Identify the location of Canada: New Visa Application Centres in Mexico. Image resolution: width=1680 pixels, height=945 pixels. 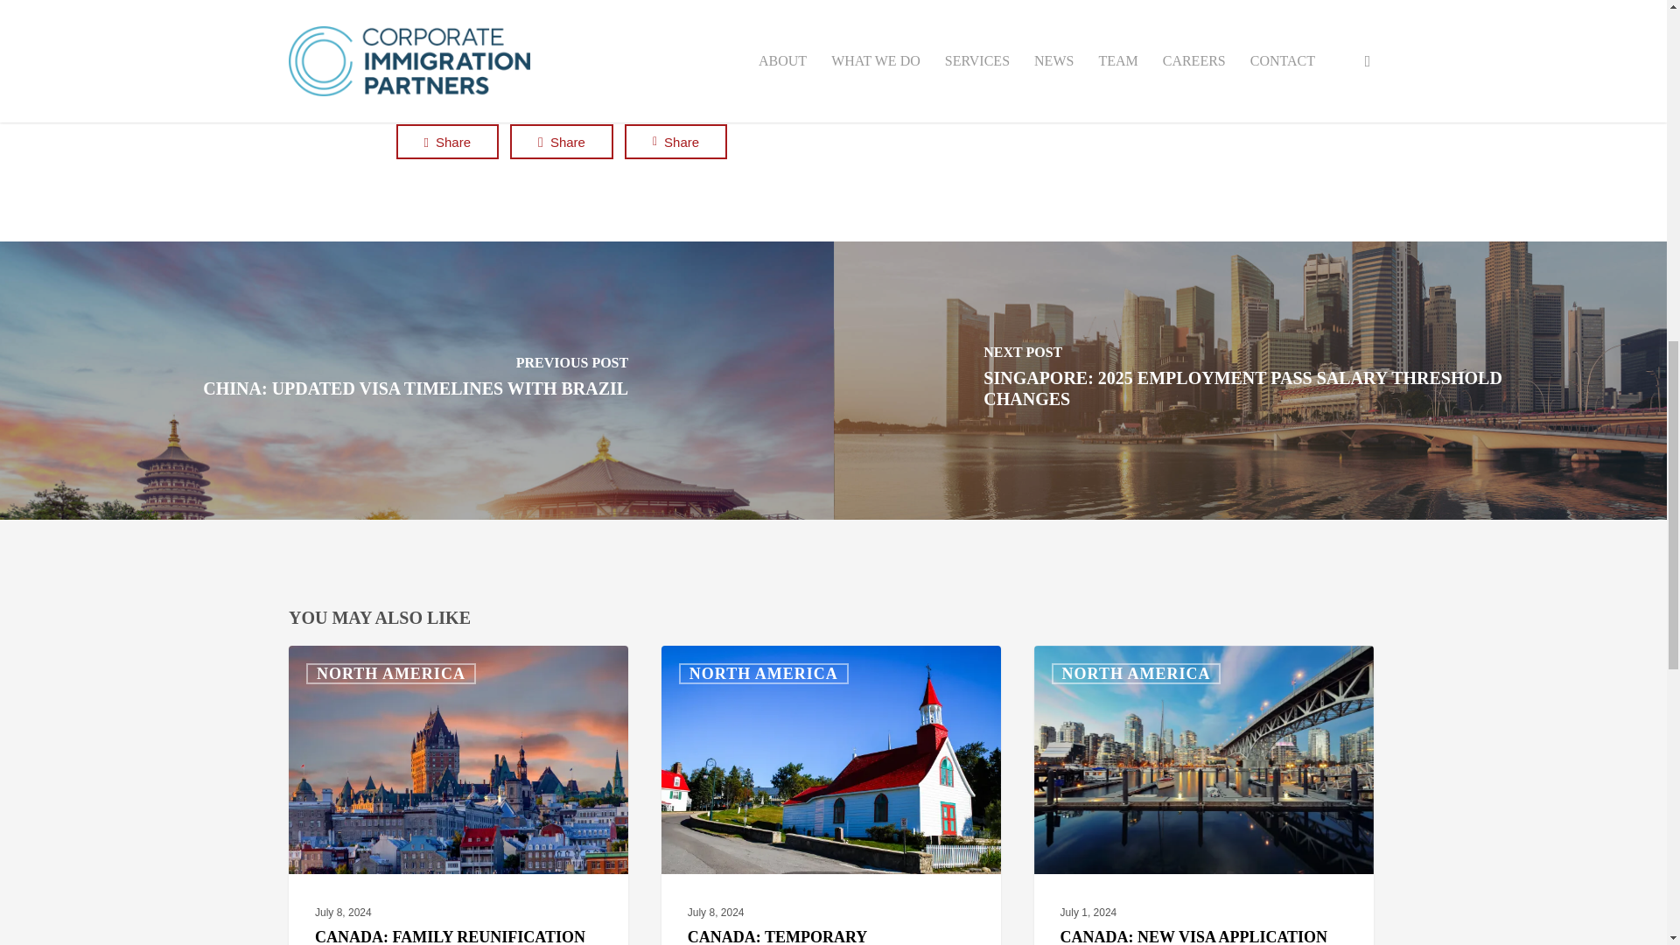
(1204, 794).